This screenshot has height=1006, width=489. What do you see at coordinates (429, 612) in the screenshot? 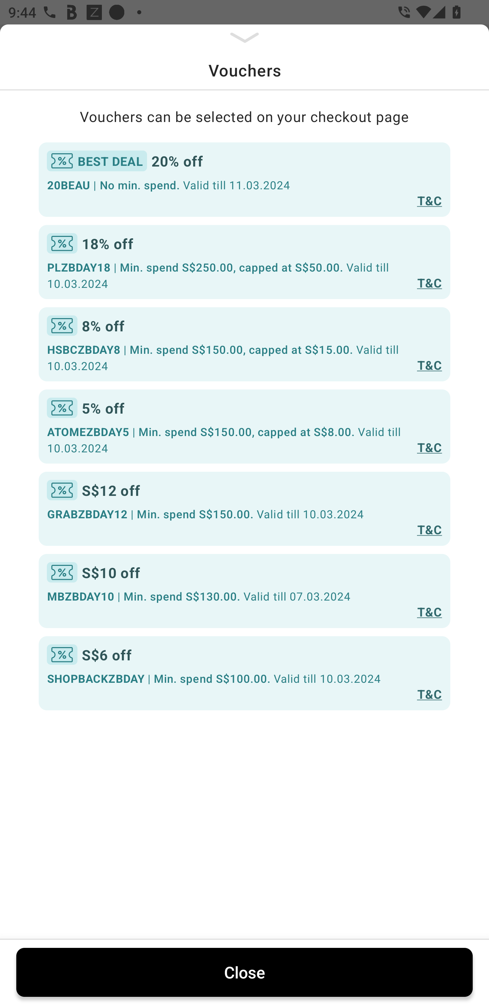
I see `T&C` at bounding box center [429, 612].